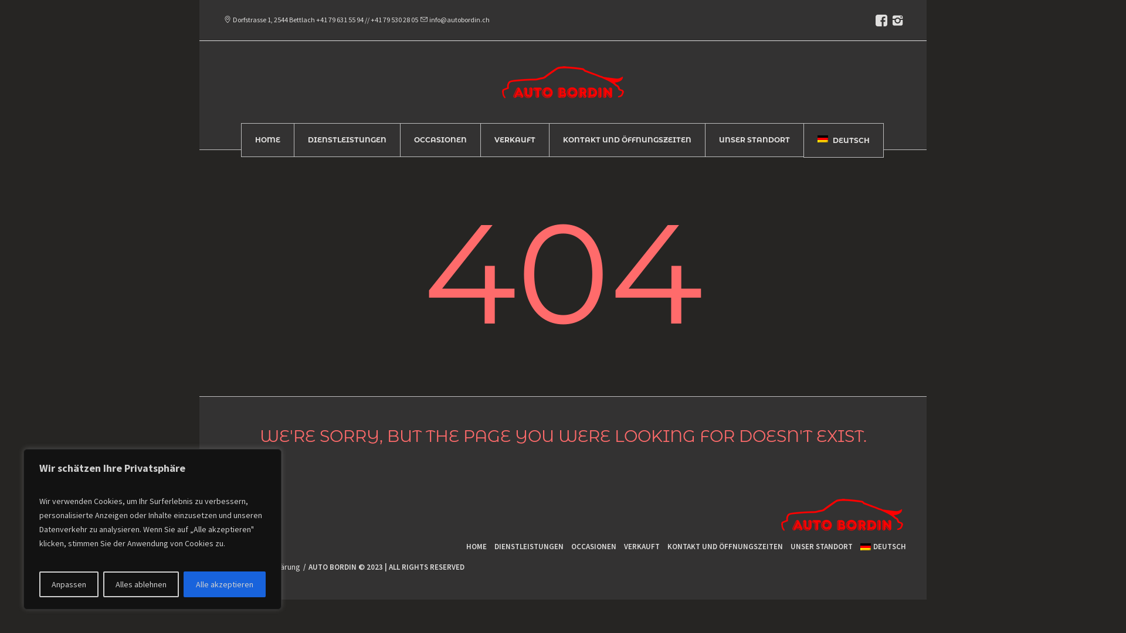  I want to click on OCCASIONEN, so click(440, 140).